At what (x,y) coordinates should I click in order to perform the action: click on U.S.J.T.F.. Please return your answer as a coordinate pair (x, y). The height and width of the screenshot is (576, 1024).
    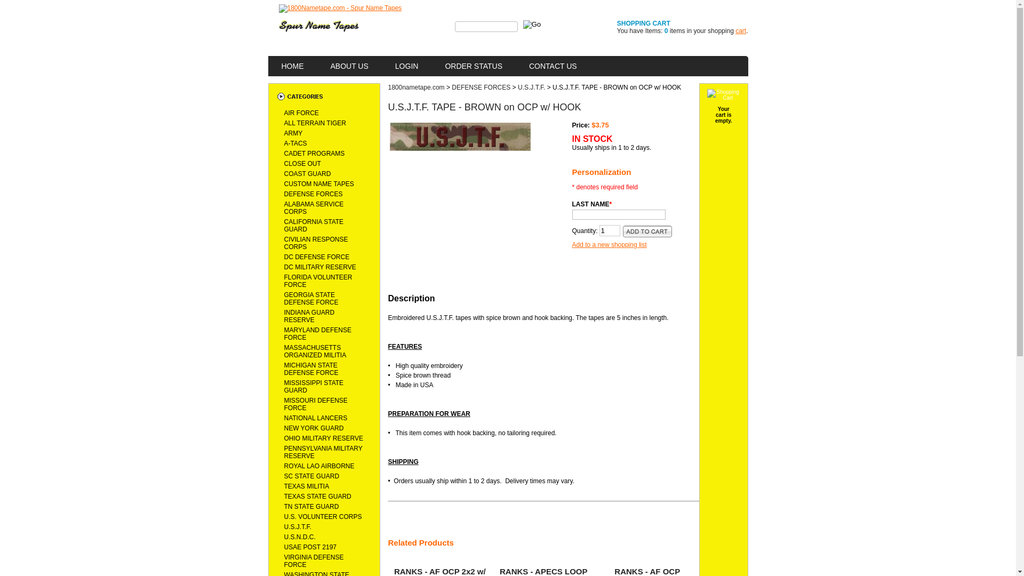
    Looking at the image, I should click on (531, 86).